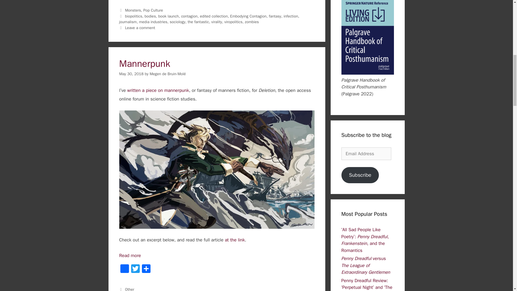 This screenshot has height=291, width=517. What do you see at coordinates (177, 22) in the screenshot?
I see `sociology` at bounding box center [177, 22].